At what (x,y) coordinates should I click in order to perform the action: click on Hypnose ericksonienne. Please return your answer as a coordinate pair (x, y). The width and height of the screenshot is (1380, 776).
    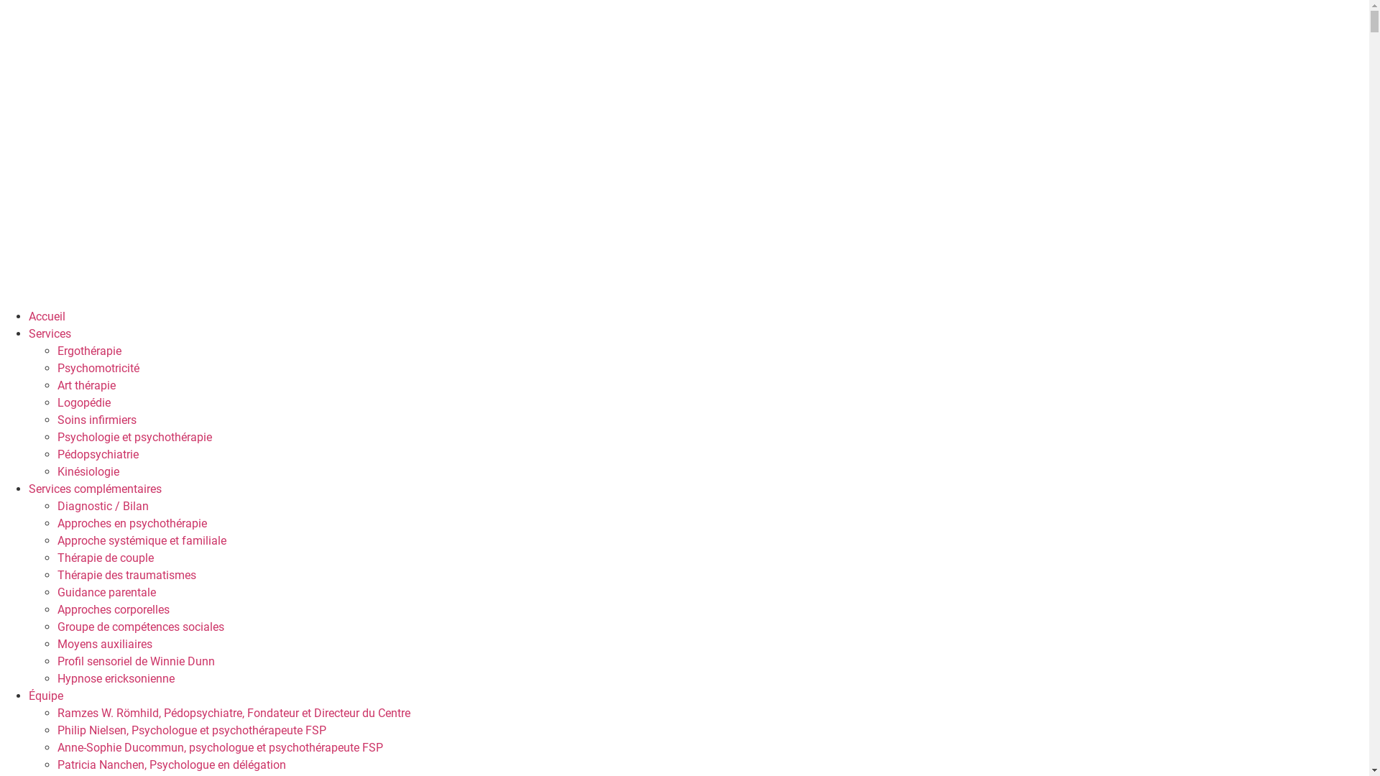
    Looking at the image, I should click on (116, 678).